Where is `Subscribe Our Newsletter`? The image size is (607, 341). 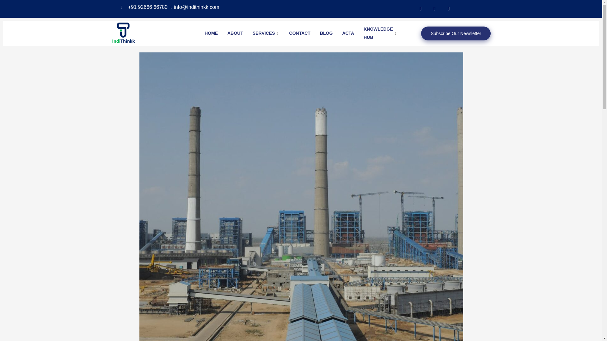 Subscribe Our Newsletter is located at coordinates (456, 33).